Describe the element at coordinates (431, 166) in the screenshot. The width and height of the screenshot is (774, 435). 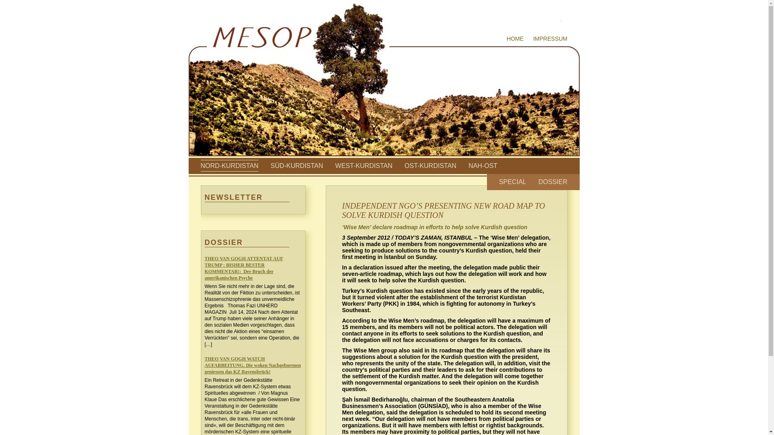
I see `OST-KURDISTAN` at that location.